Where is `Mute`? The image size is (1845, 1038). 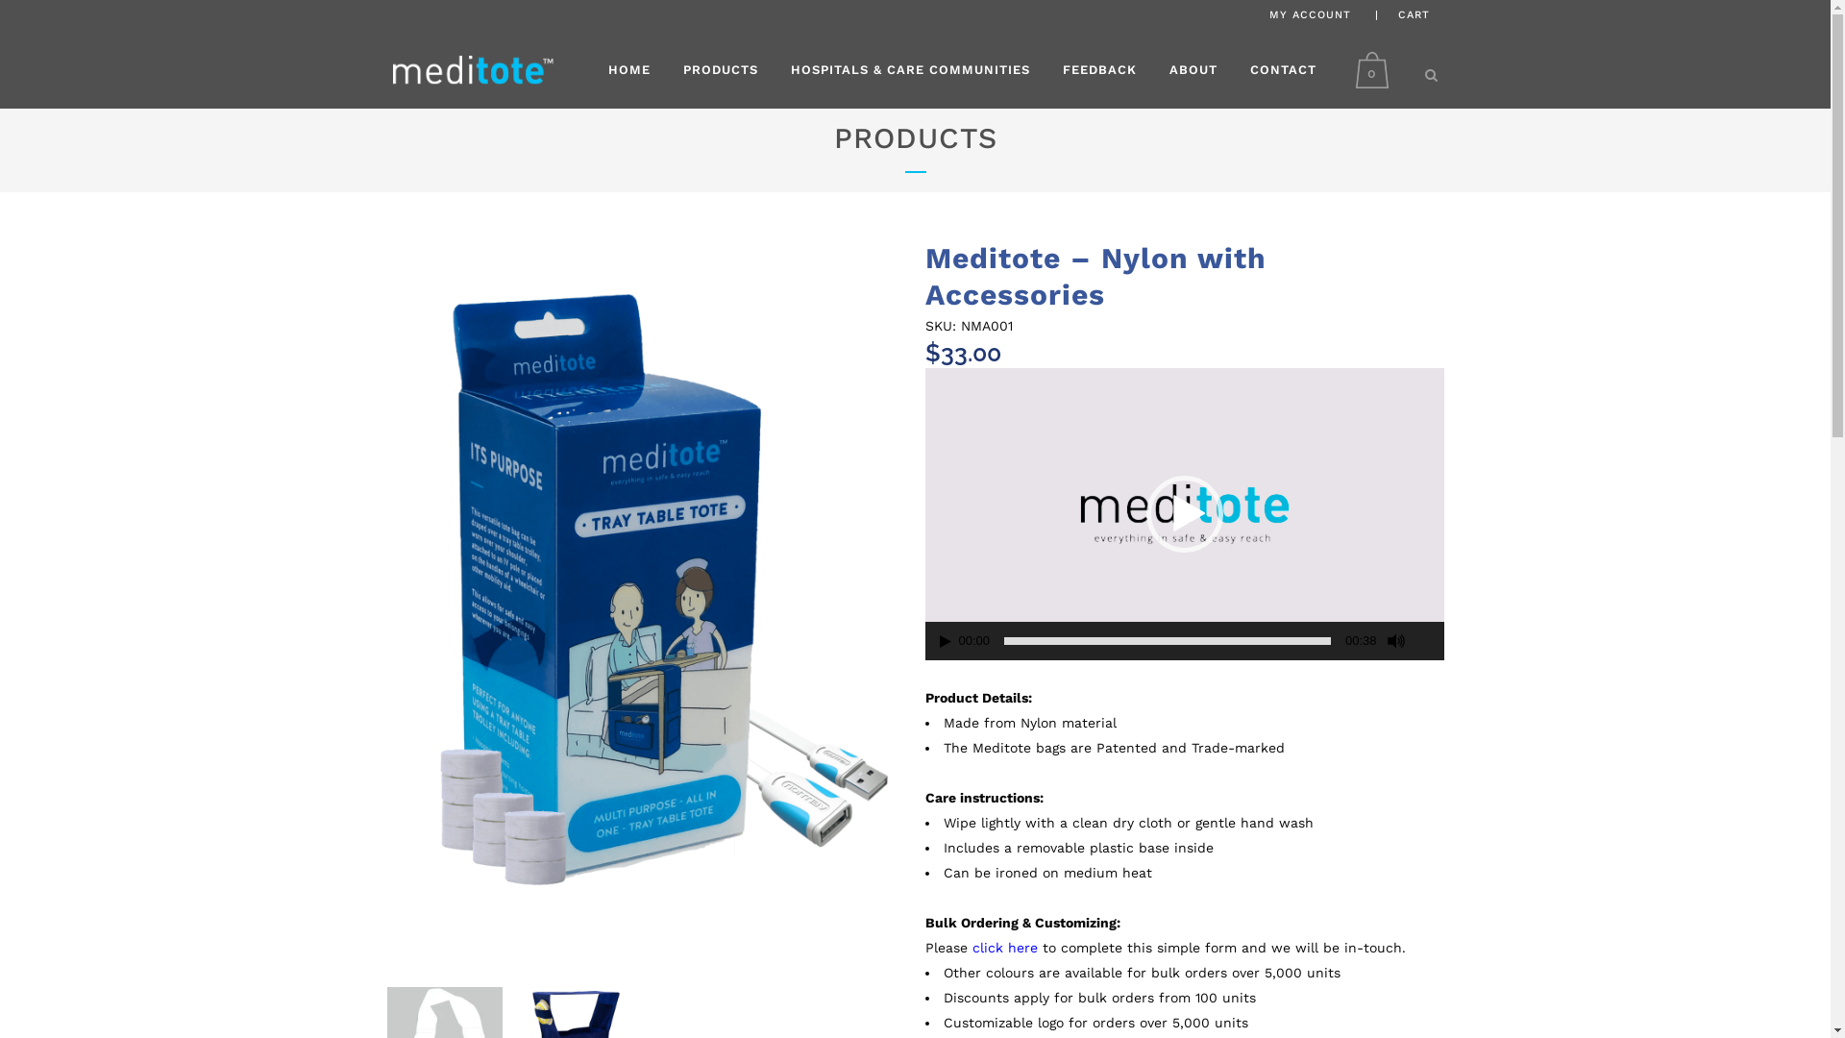 Mute is located at coordinates (1396, 641).